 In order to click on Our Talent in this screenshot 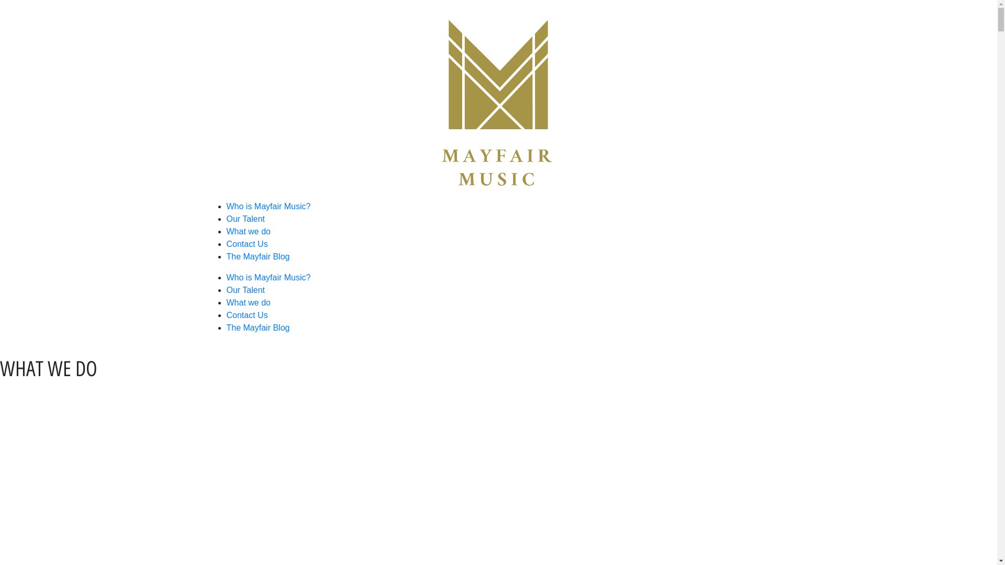, I will do `click(245, 290)`.